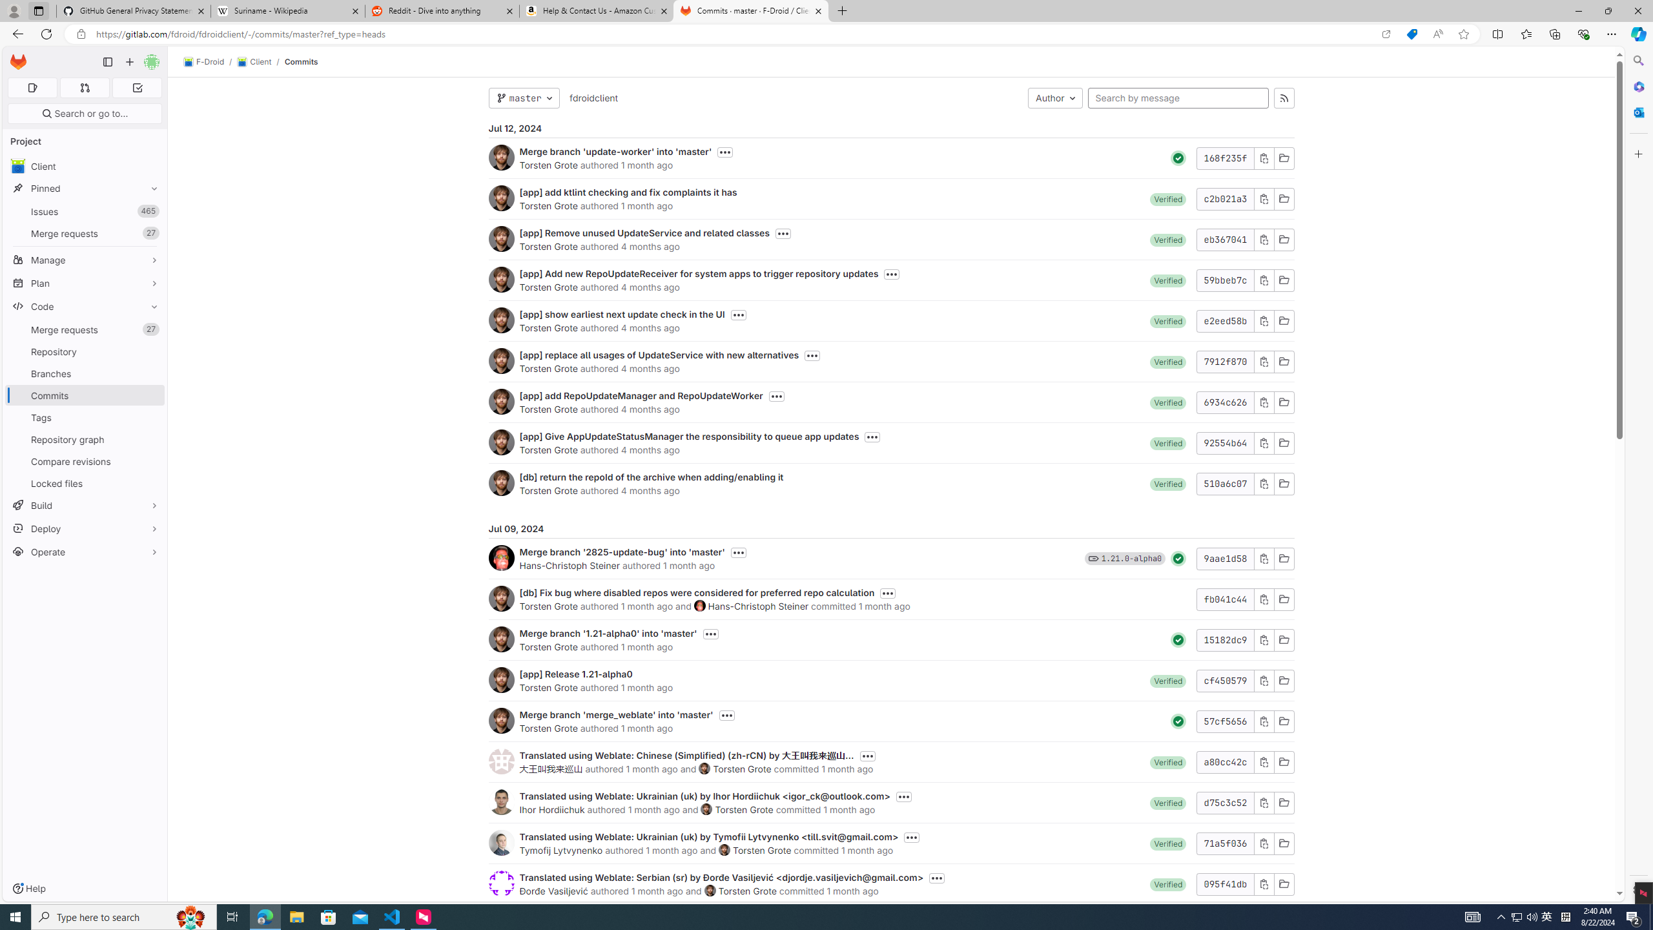 Image resolution: width=1653 pixels, height=930 pixels. What do you see at coordinates (151, 395) in the screenshot?
I see `Pin Commits` at bounding box center [151, 395].